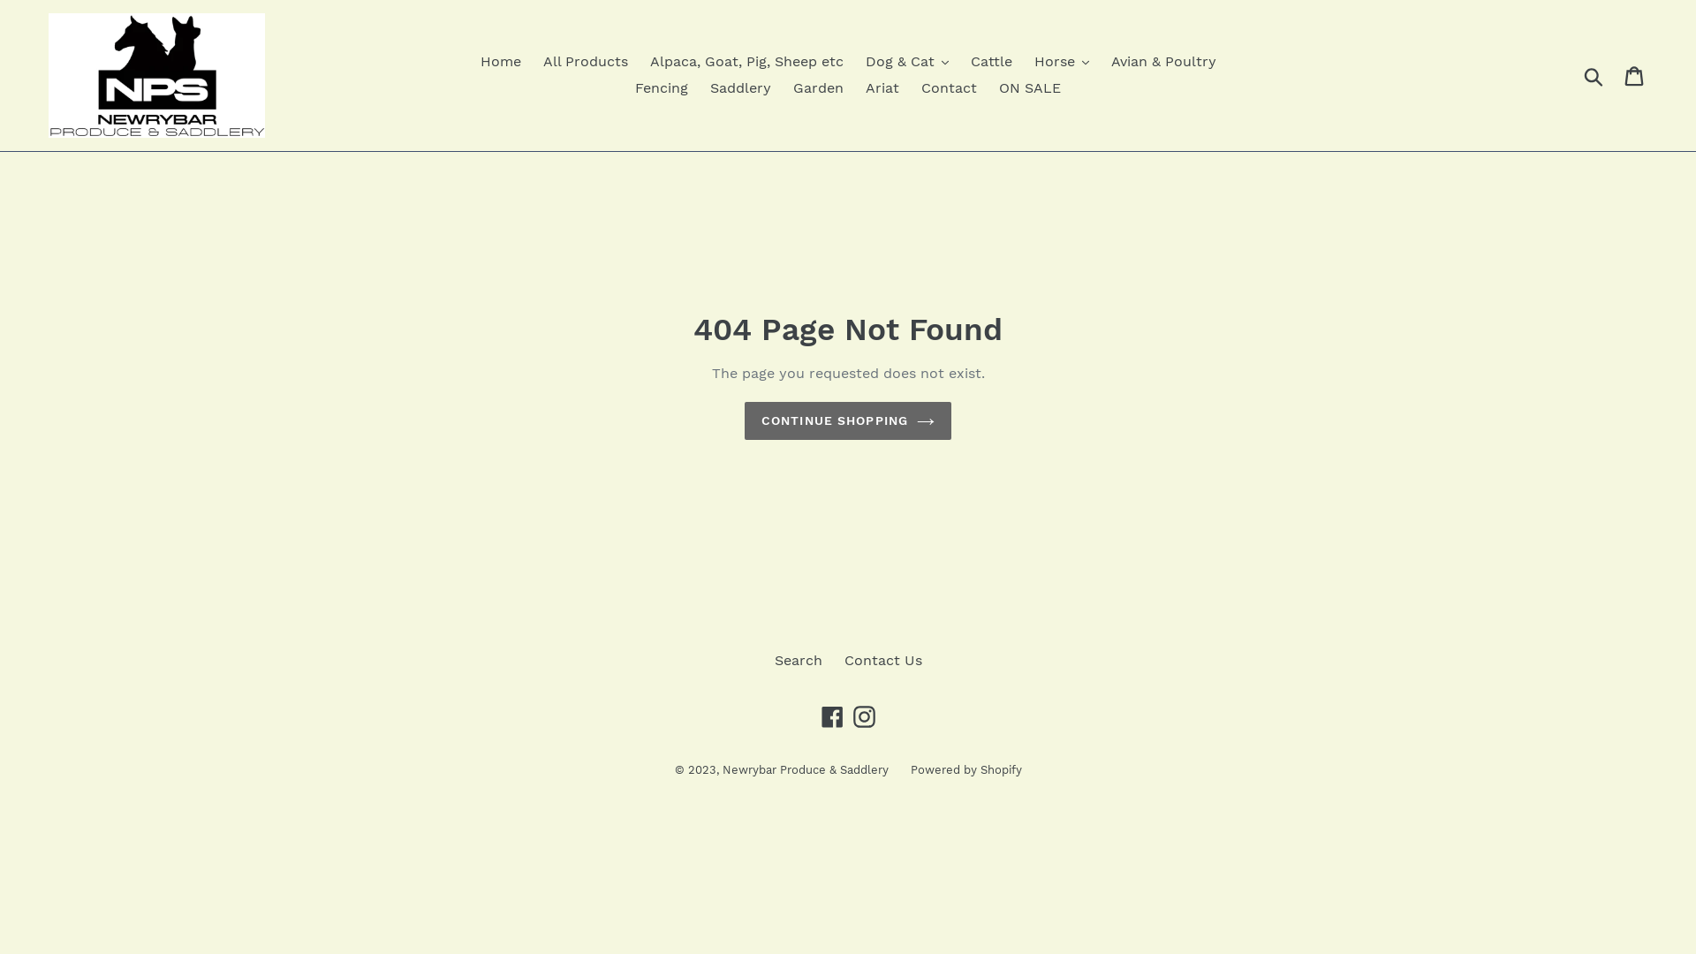  What do you see at coordinates (1636, 76) in the screenshot?
I see `Cart` at bounding box center [1636, 76].